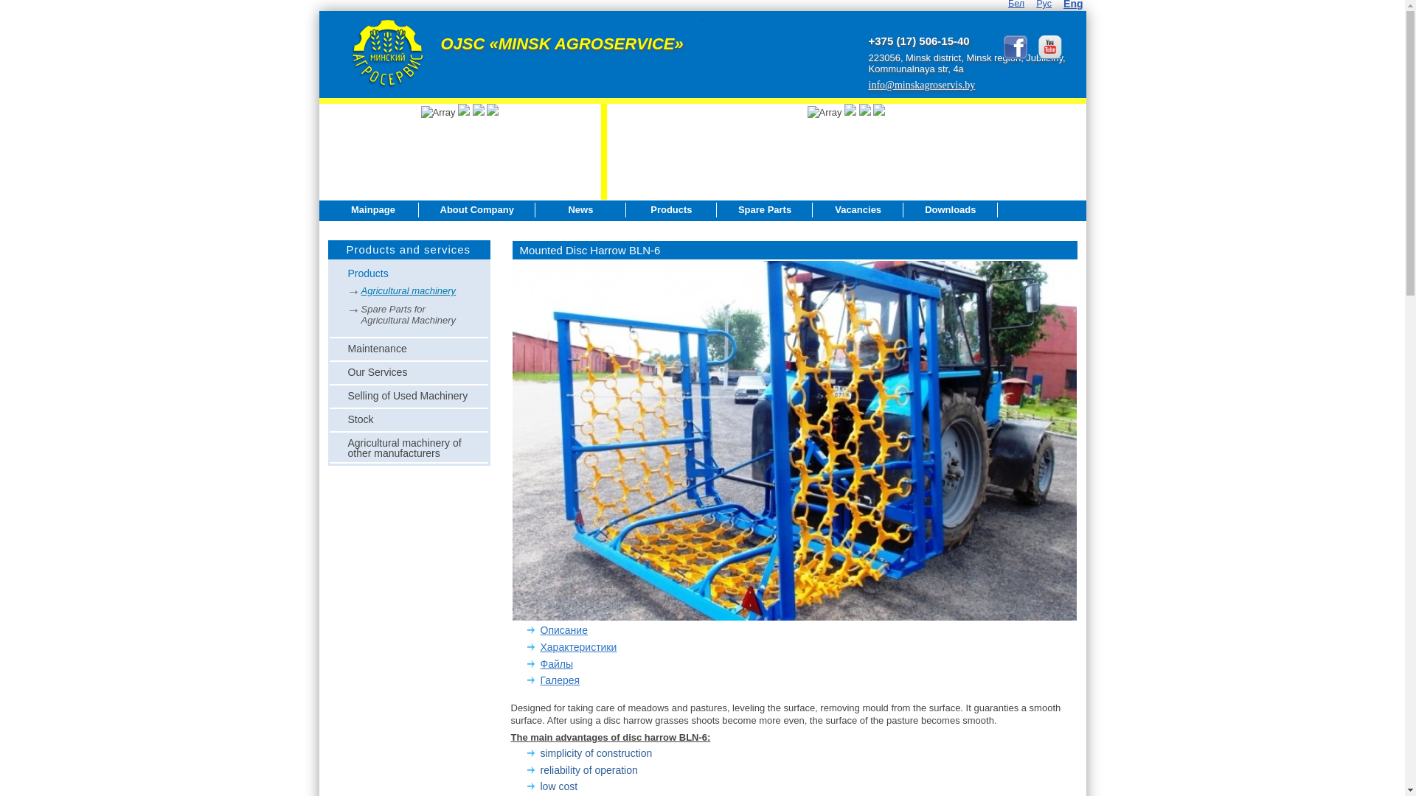 This screenshot has width=1416, height=796. Describe the element at coordinates (409, 293) in the screenshot. I see `Agricultural machinery` at that location.